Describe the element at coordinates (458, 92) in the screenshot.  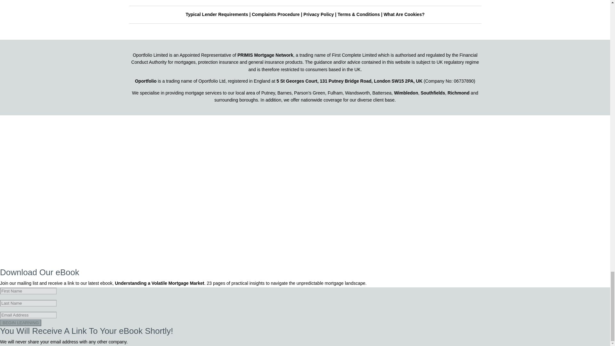
I see `Mortgage Broker Richmond` at that location.